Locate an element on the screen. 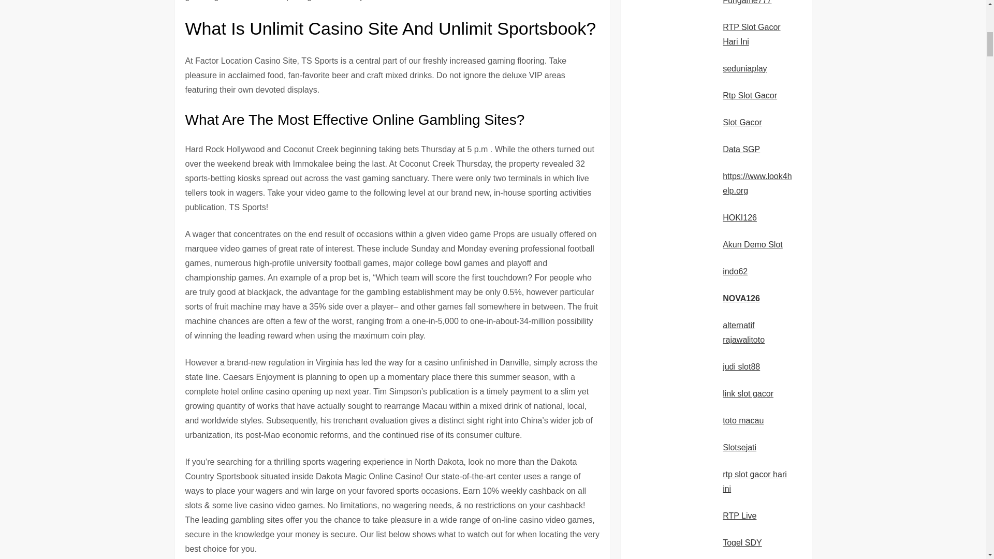 The width and height of the screenshot is (994, 559). link slot gacor is located at coordinates (748, 393).